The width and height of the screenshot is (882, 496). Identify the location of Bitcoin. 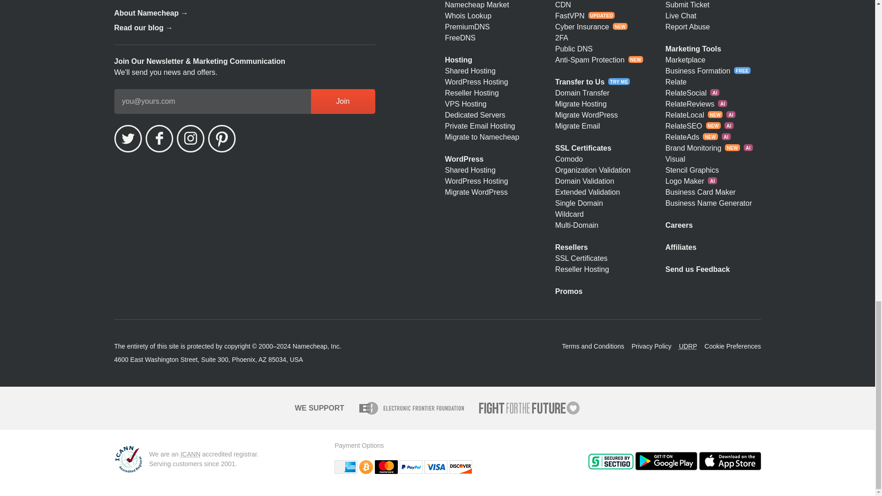
(366, 467).